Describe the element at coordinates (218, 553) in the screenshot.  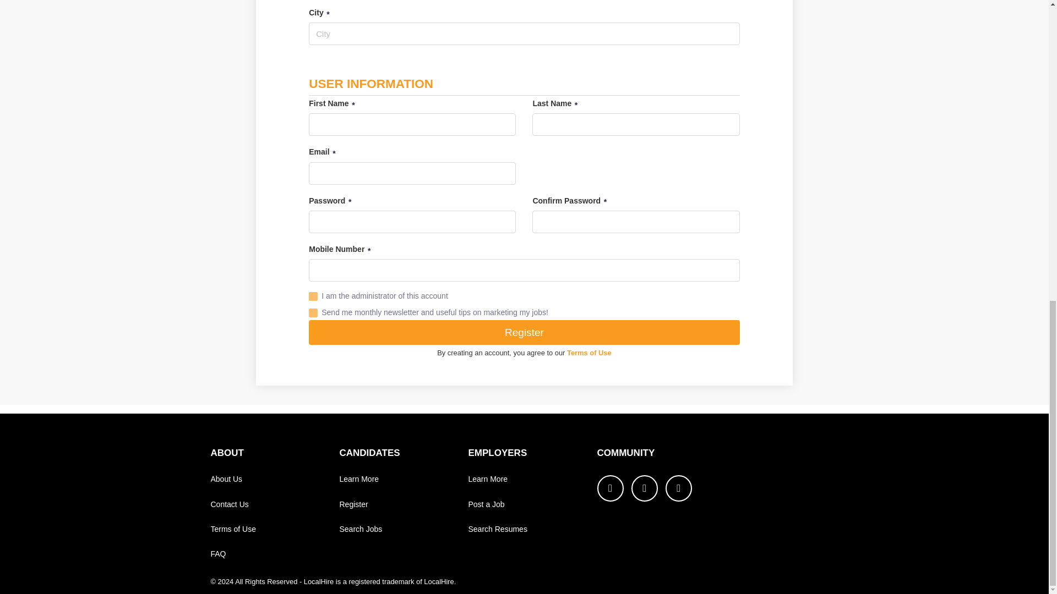
I see `FAQ` at that location.